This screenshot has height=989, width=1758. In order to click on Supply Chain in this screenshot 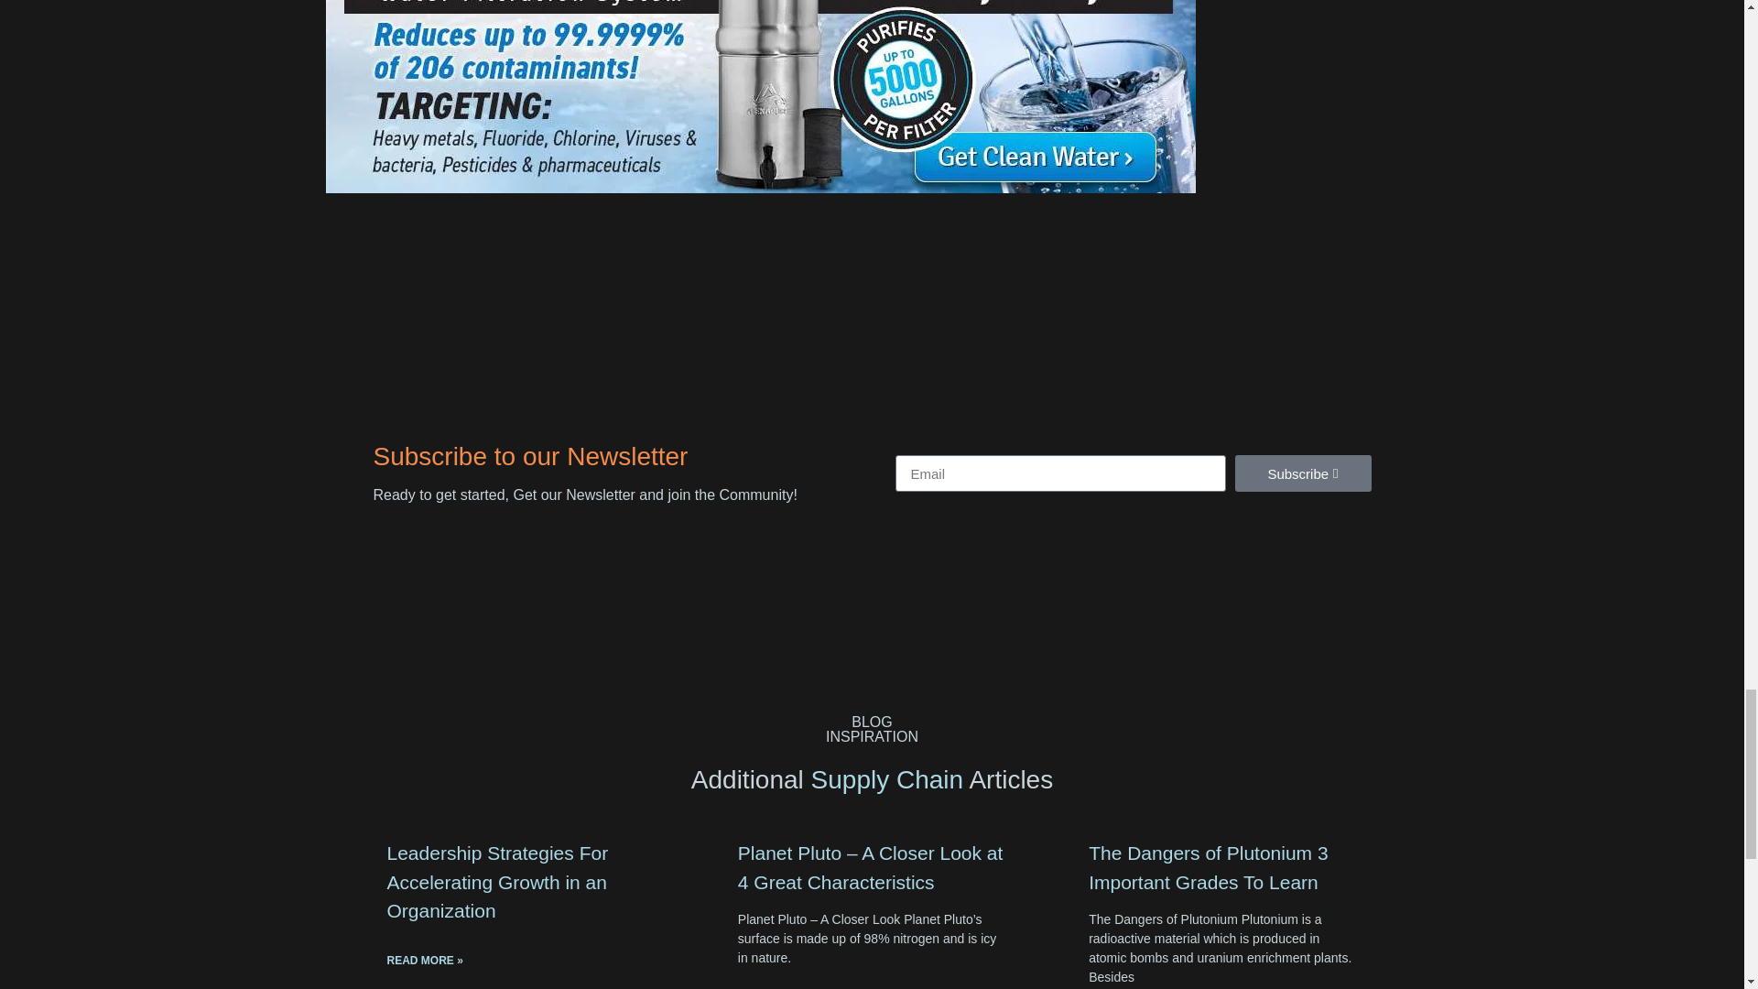, I will do `click(886, 779)`.